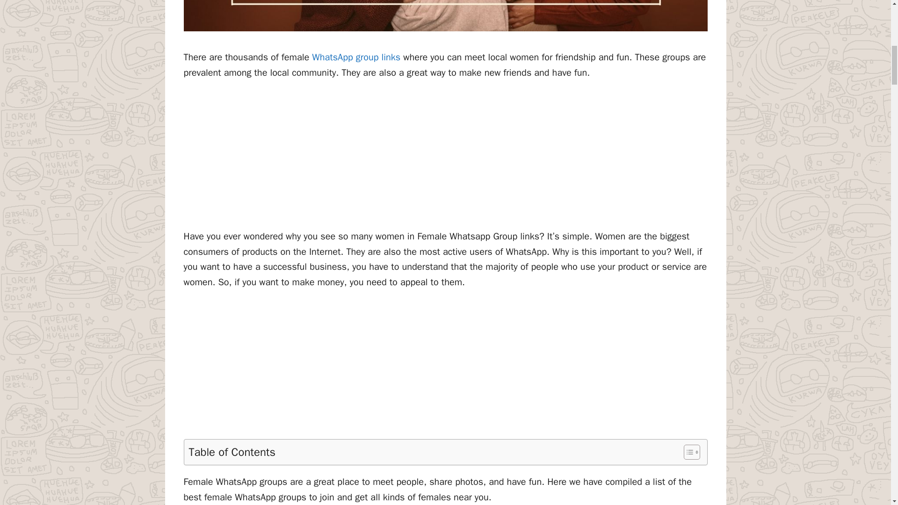  Describe the element at coordinates (356, 57) in the screenshot. I see `WhatsApp group links` at that location.